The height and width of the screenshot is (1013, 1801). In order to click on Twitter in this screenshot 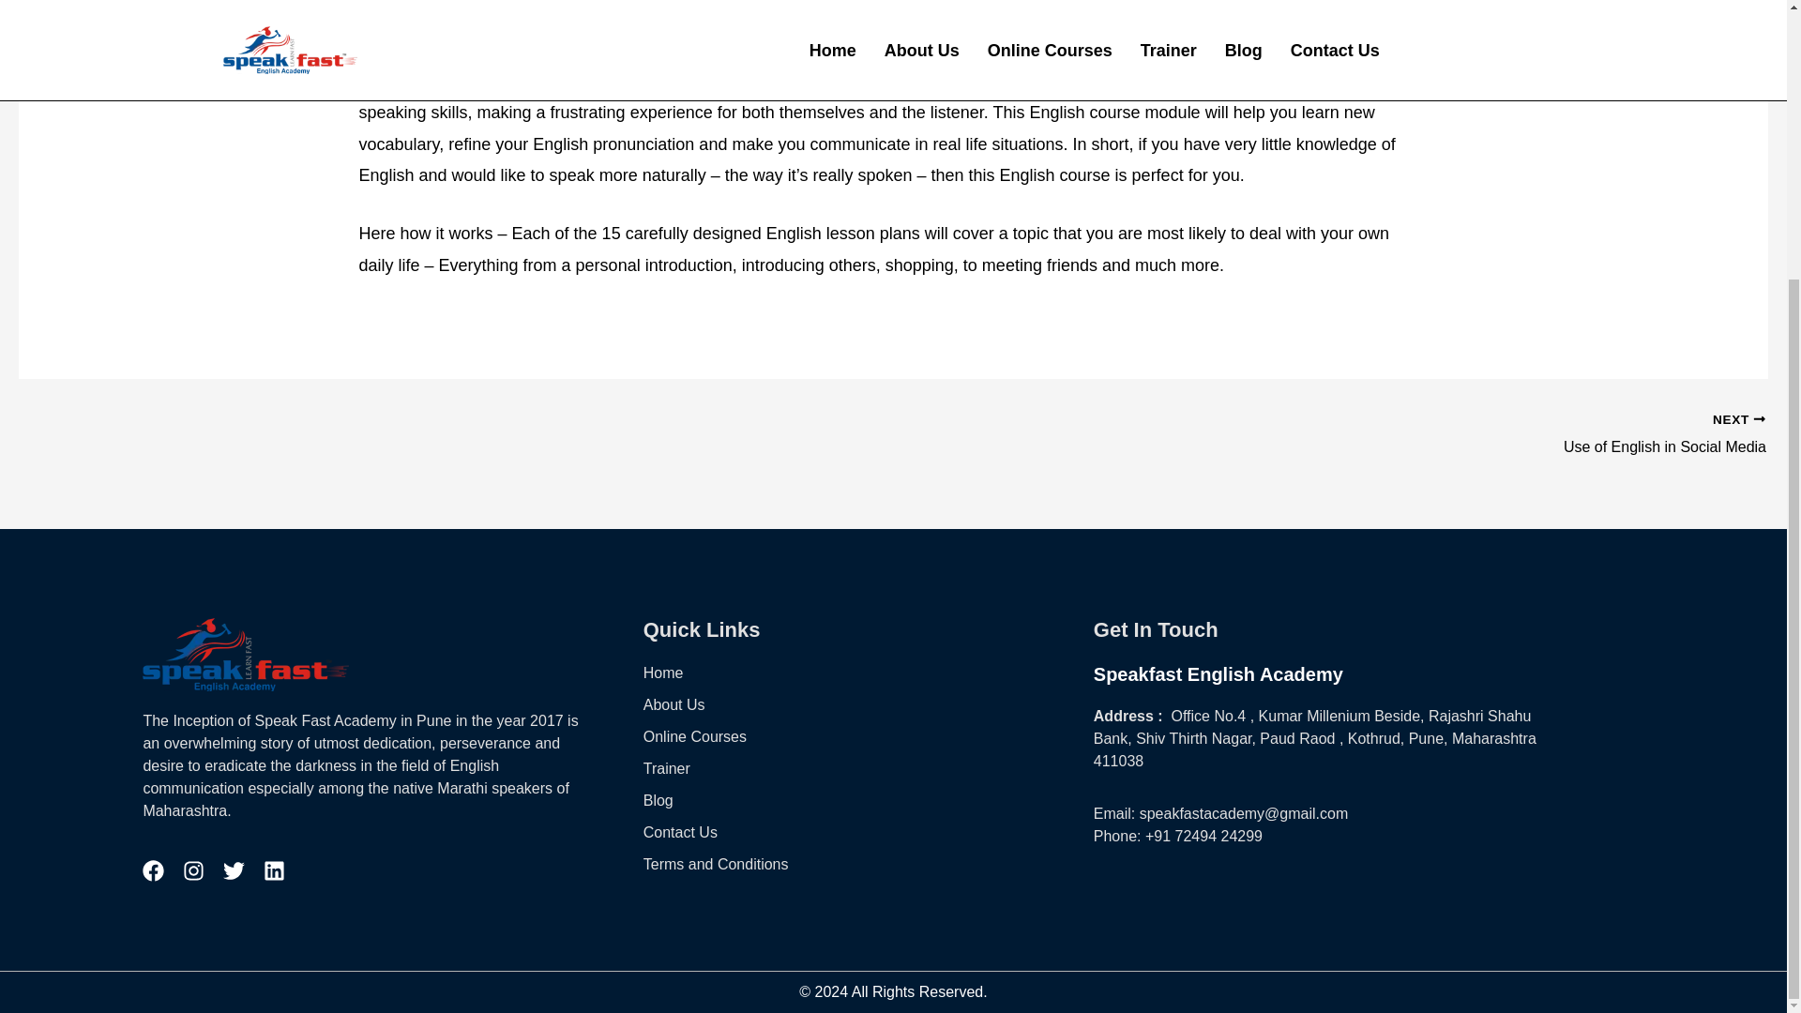, I will do `click(235, 870)`.